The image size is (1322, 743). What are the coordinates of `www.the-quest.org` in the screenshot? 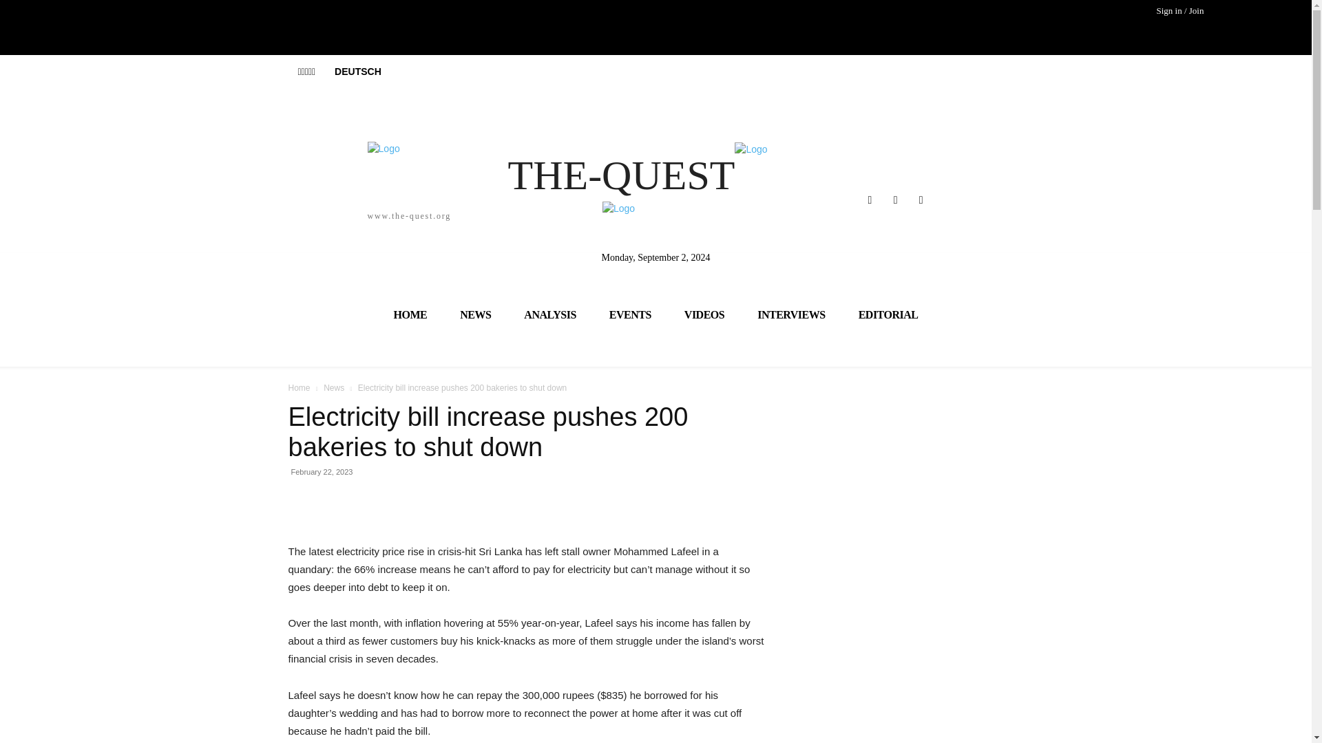 It's located at (278, 180).